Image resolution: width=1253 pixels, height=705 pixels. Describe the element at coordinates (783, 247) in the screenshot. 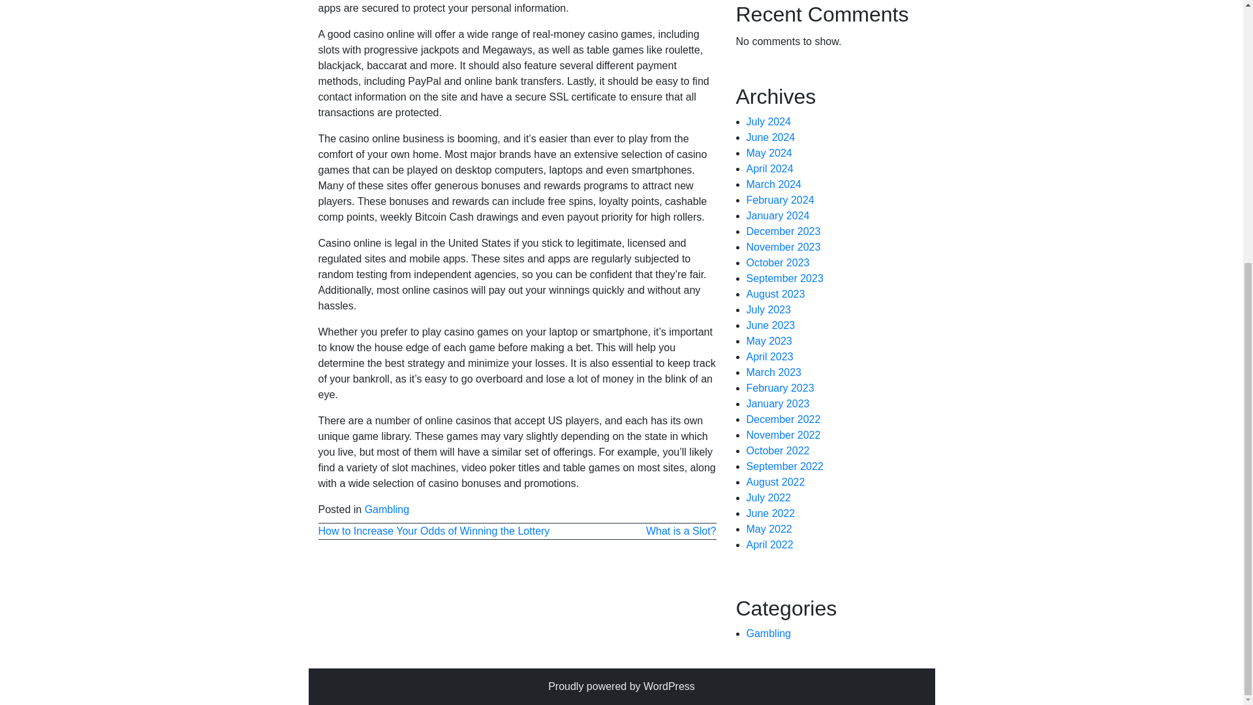

I see `November 2023` at that location.